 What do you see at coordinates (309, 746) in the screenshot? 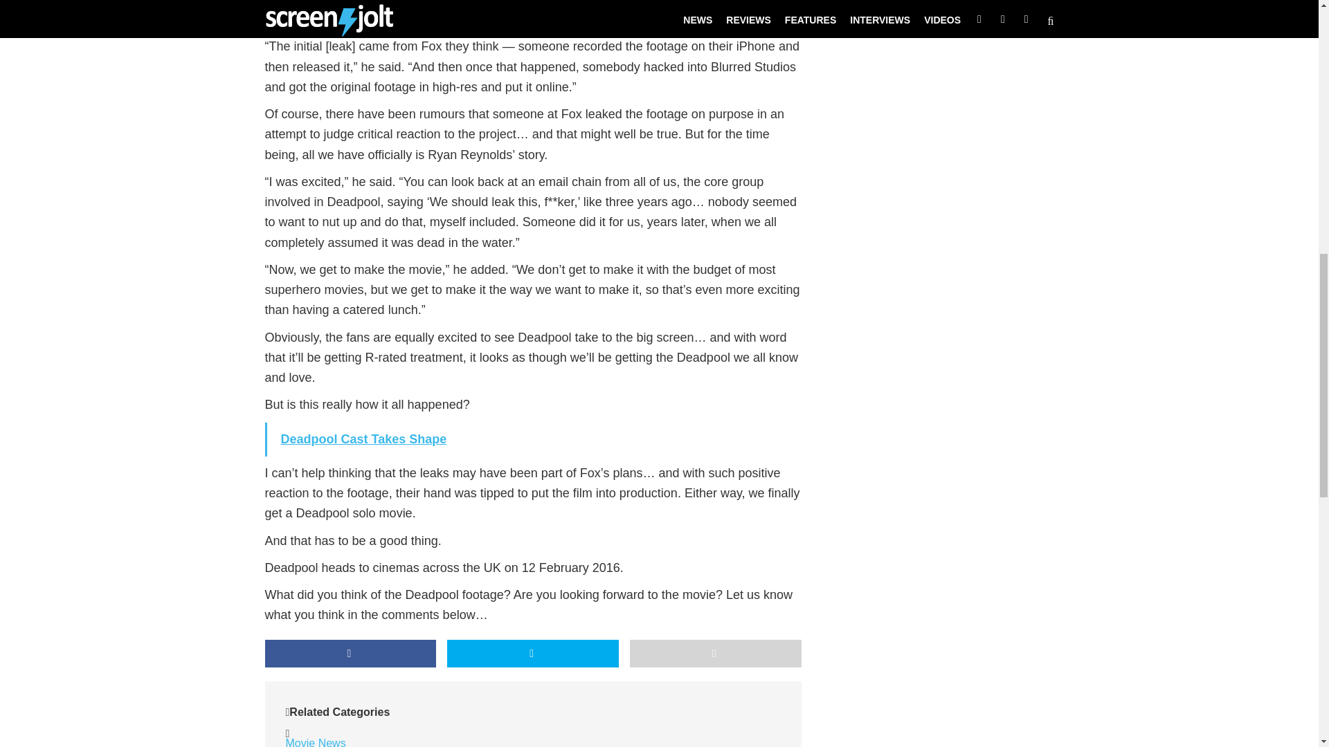
I see `Deadpool` at bounding box center [309, 746].